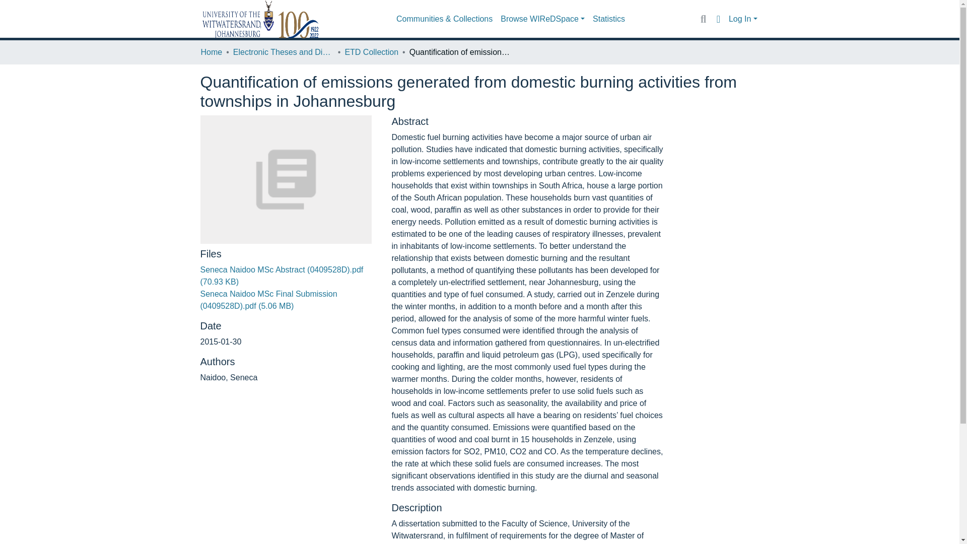 Image resolution: width=967 pixels, height=544 pixels. Describe the element at coordinates (718, 19) in the screenshot. I see `Language switch` at that location.